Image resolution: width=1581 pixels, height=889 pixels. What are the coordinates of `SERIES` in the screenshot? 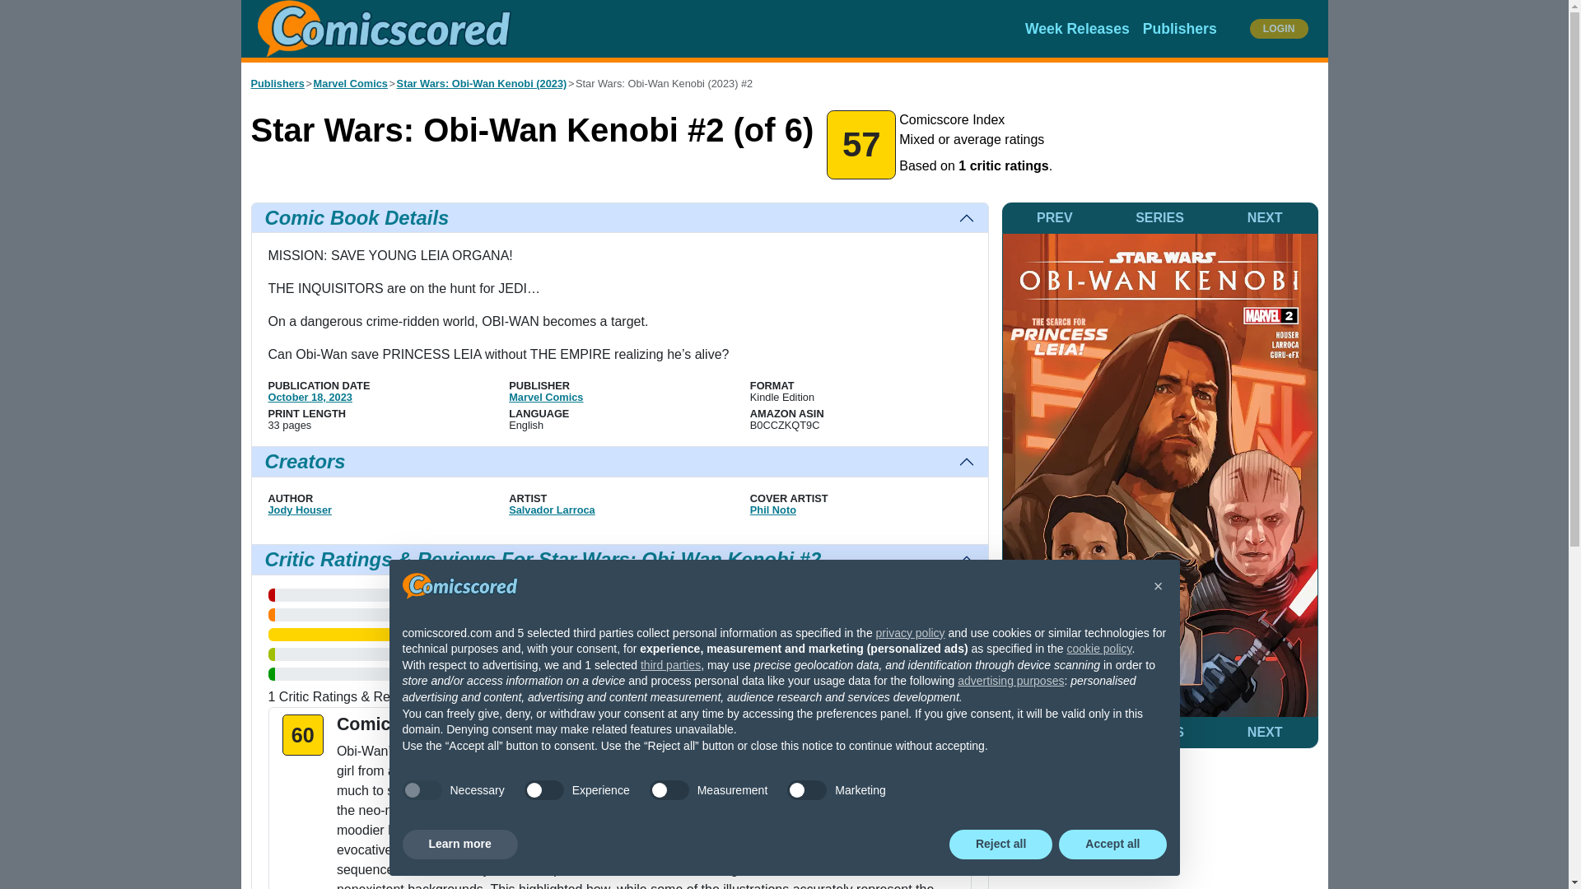 It's located at (1159, 218).